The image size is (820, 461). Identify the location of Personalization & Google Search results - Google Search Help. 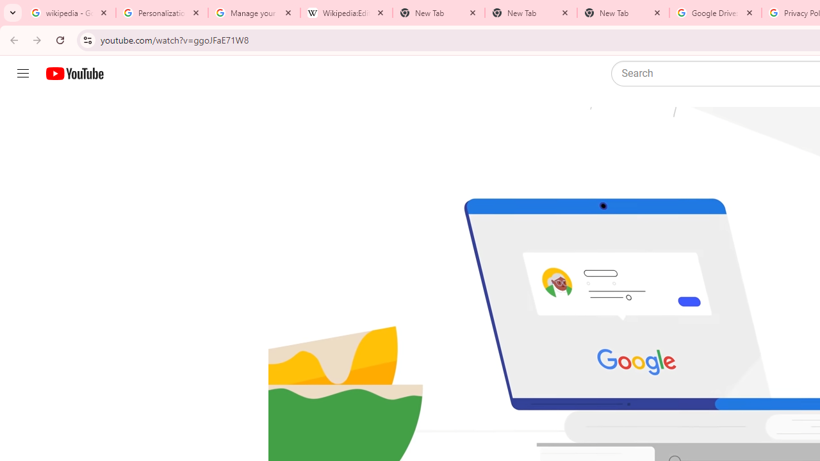
(161, 13).